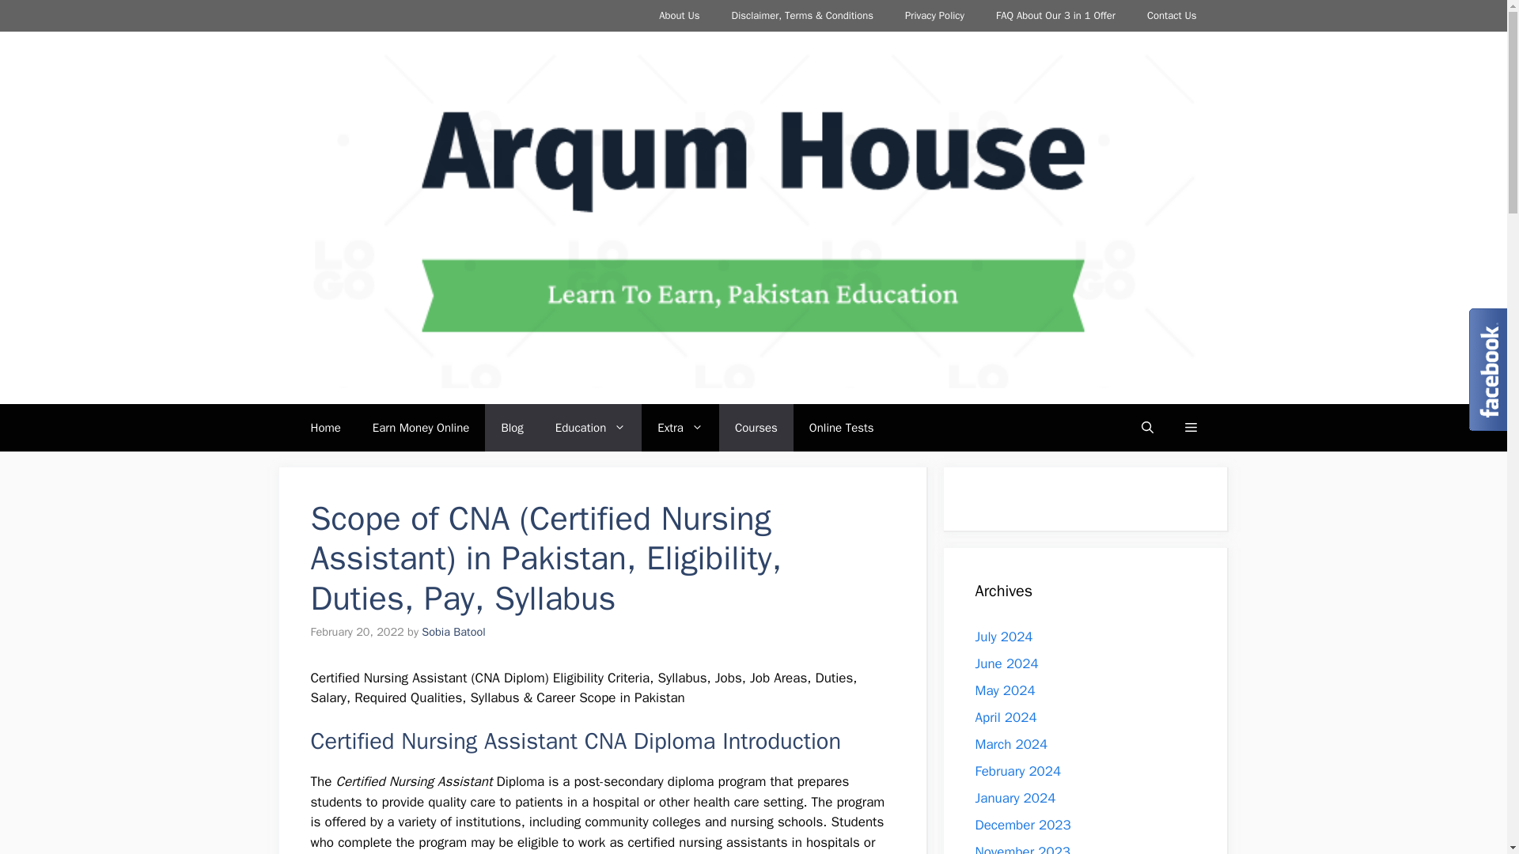  What do you see at coordinates (511, 427) in the screenshot?
I see `Blog` at bounding box center [511, 427].